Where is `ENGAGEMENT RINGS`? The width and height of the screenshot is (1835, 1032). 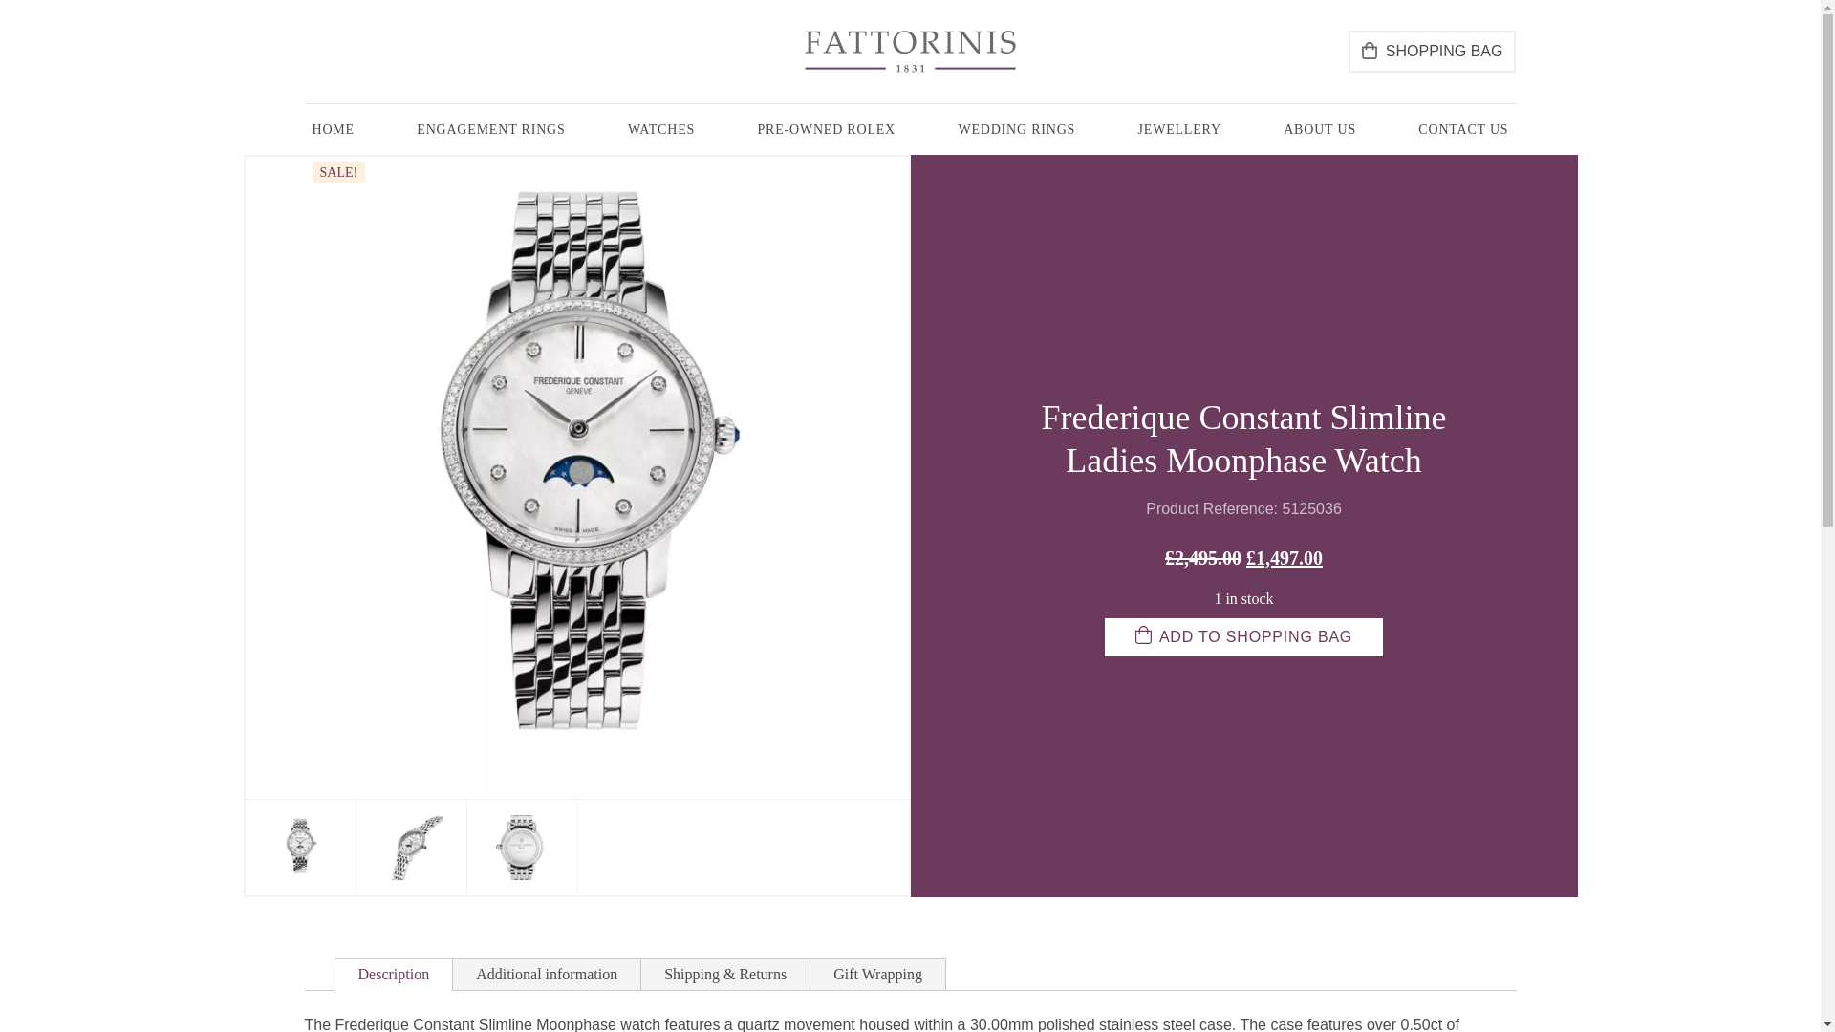
ENGAGEMENT RINGS is located at coordinates (491, 130).